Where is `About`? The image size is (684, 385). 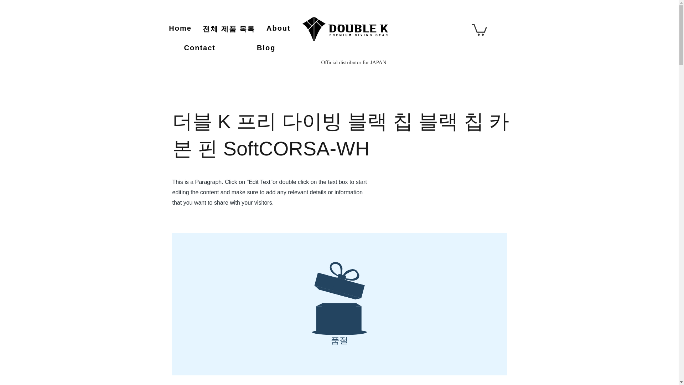
About is located at coordinates (278, 29).